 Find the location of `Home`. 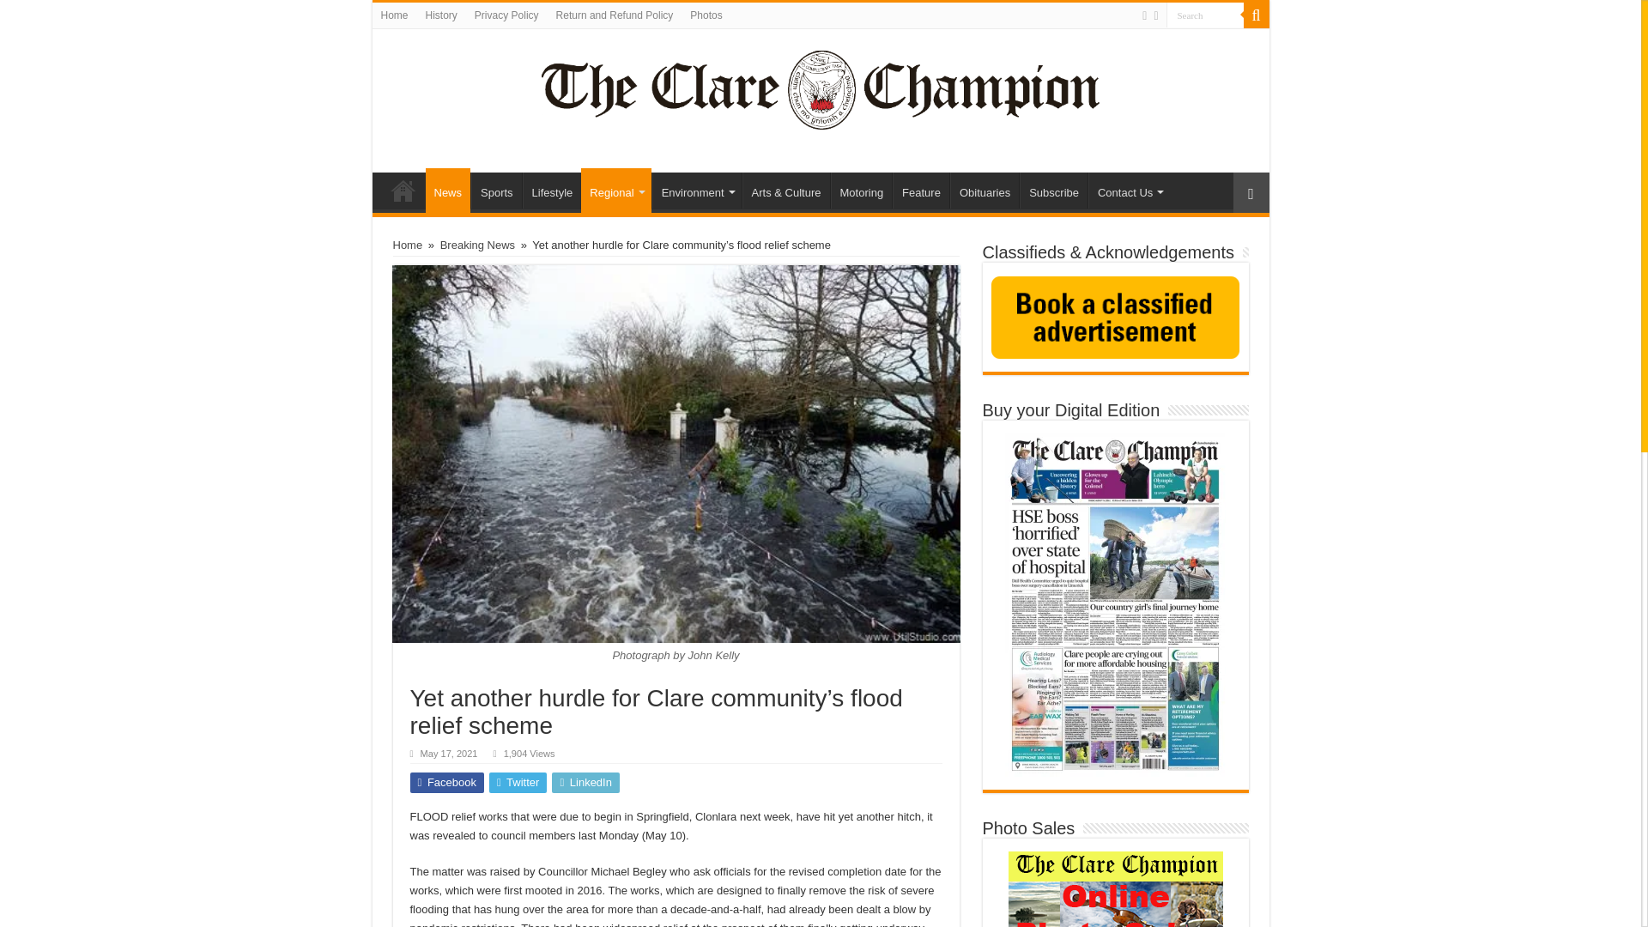

Home is located at coordinates (403, 191).